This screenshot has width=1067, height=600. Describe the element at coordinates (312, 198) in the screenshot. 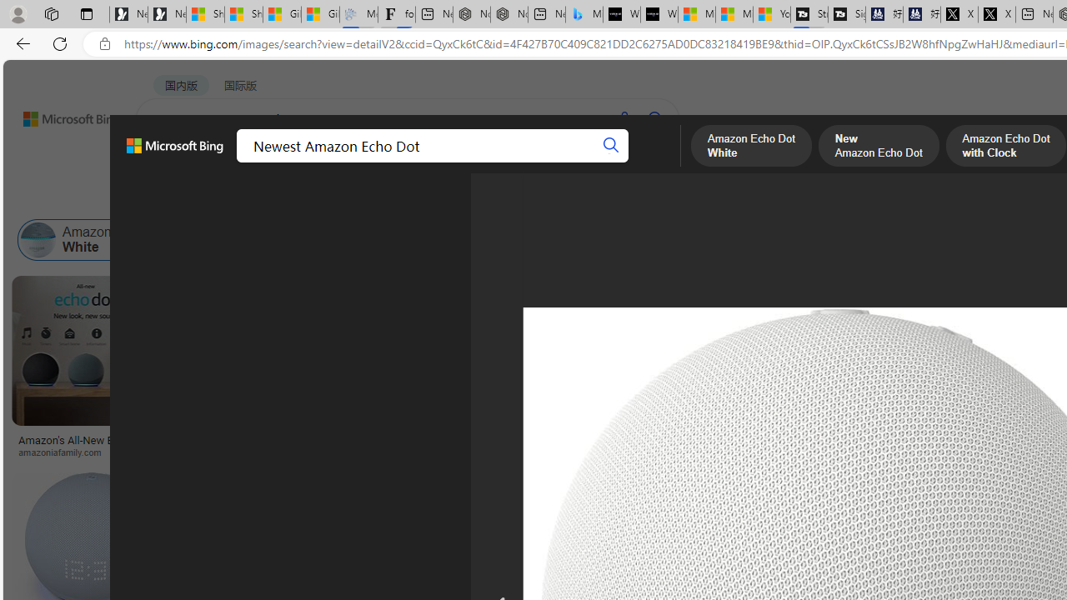

I see `Type` at that location.